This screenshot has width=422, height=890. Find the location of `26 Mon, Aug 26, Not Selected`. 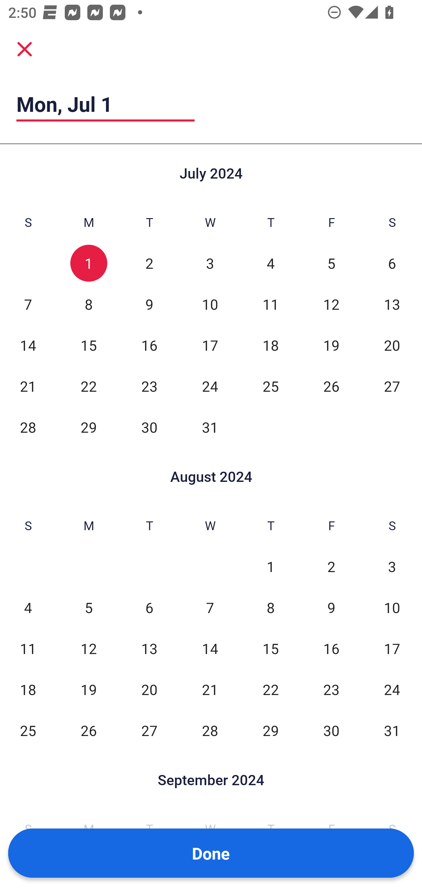

26 Mon, Aug 26, Not Selected is located at coordinates (89, 730).